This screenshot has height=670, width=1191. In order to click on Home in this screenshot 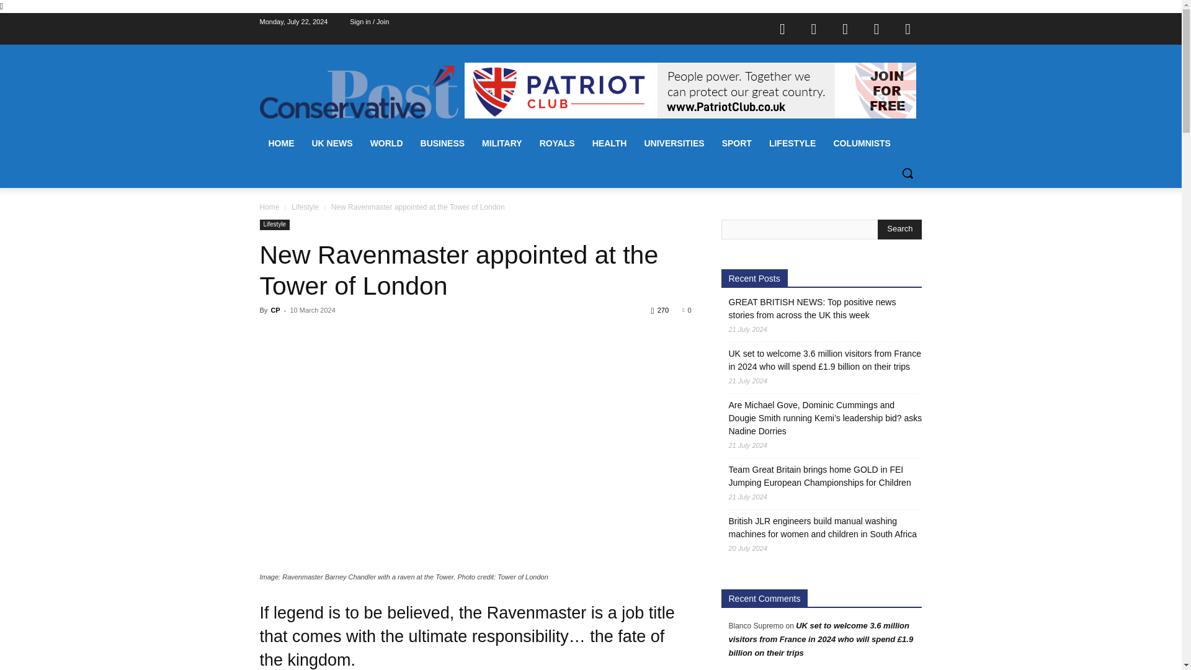, I will do `click(269, 207)`.